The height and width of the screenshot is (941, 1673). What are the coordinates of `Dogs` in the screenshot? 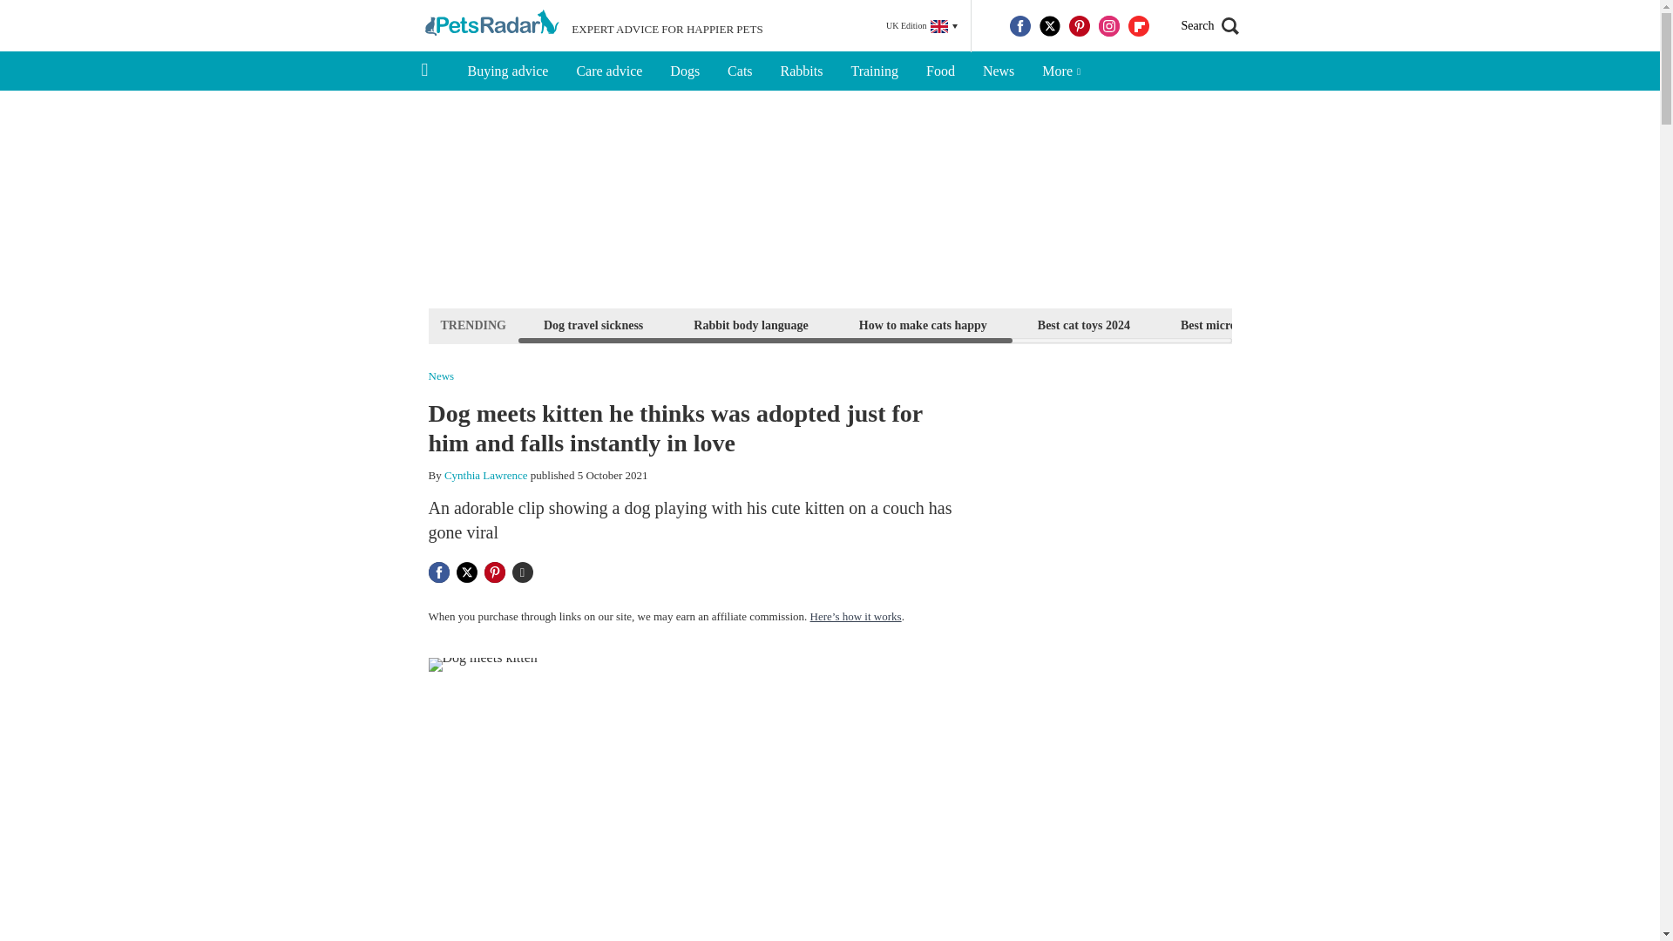 It's located at (685, 71).